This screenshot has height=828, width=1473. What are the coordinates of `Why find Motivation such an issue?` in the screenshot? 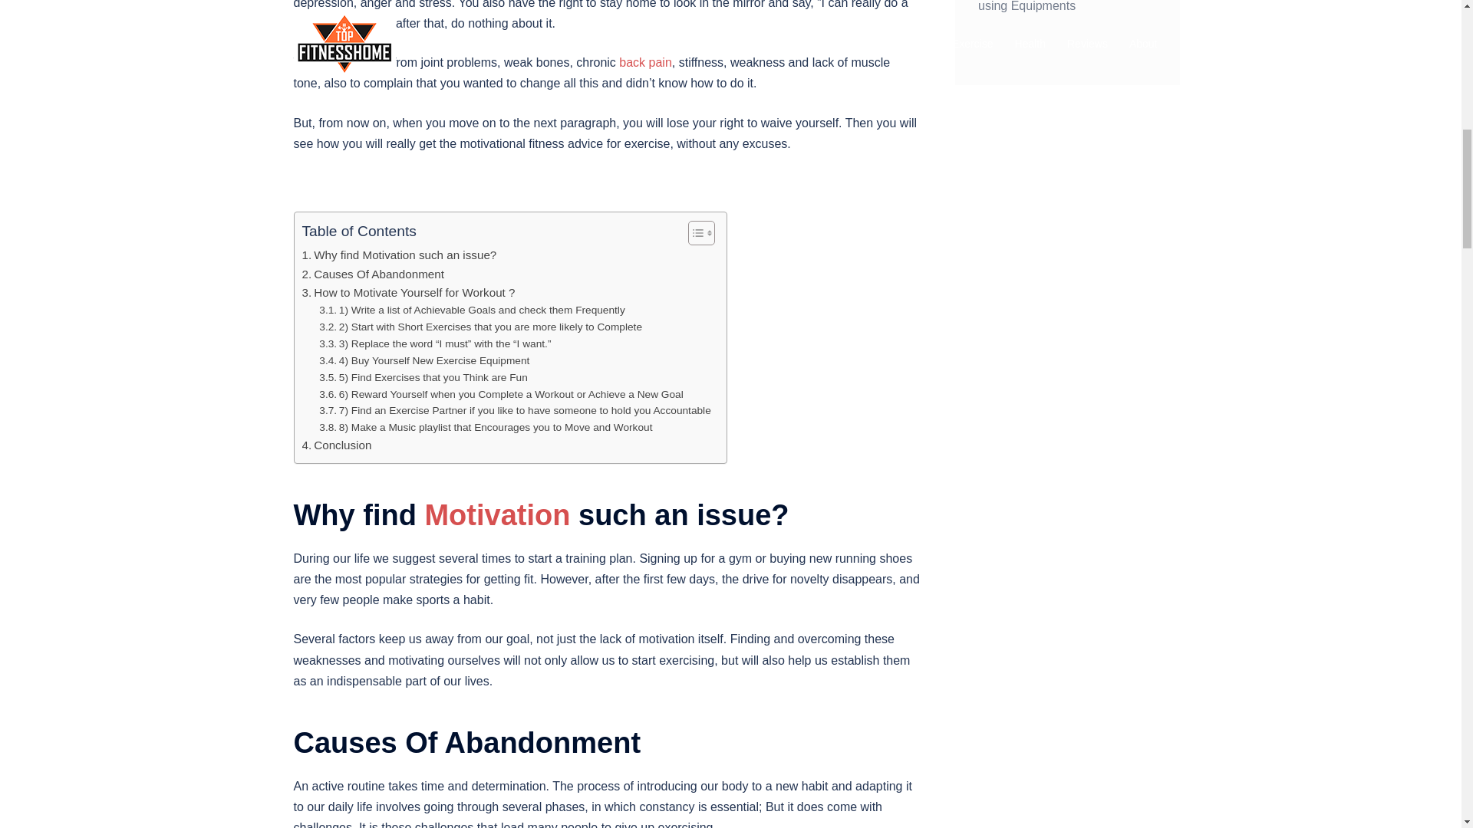 It's located at (399, 255).